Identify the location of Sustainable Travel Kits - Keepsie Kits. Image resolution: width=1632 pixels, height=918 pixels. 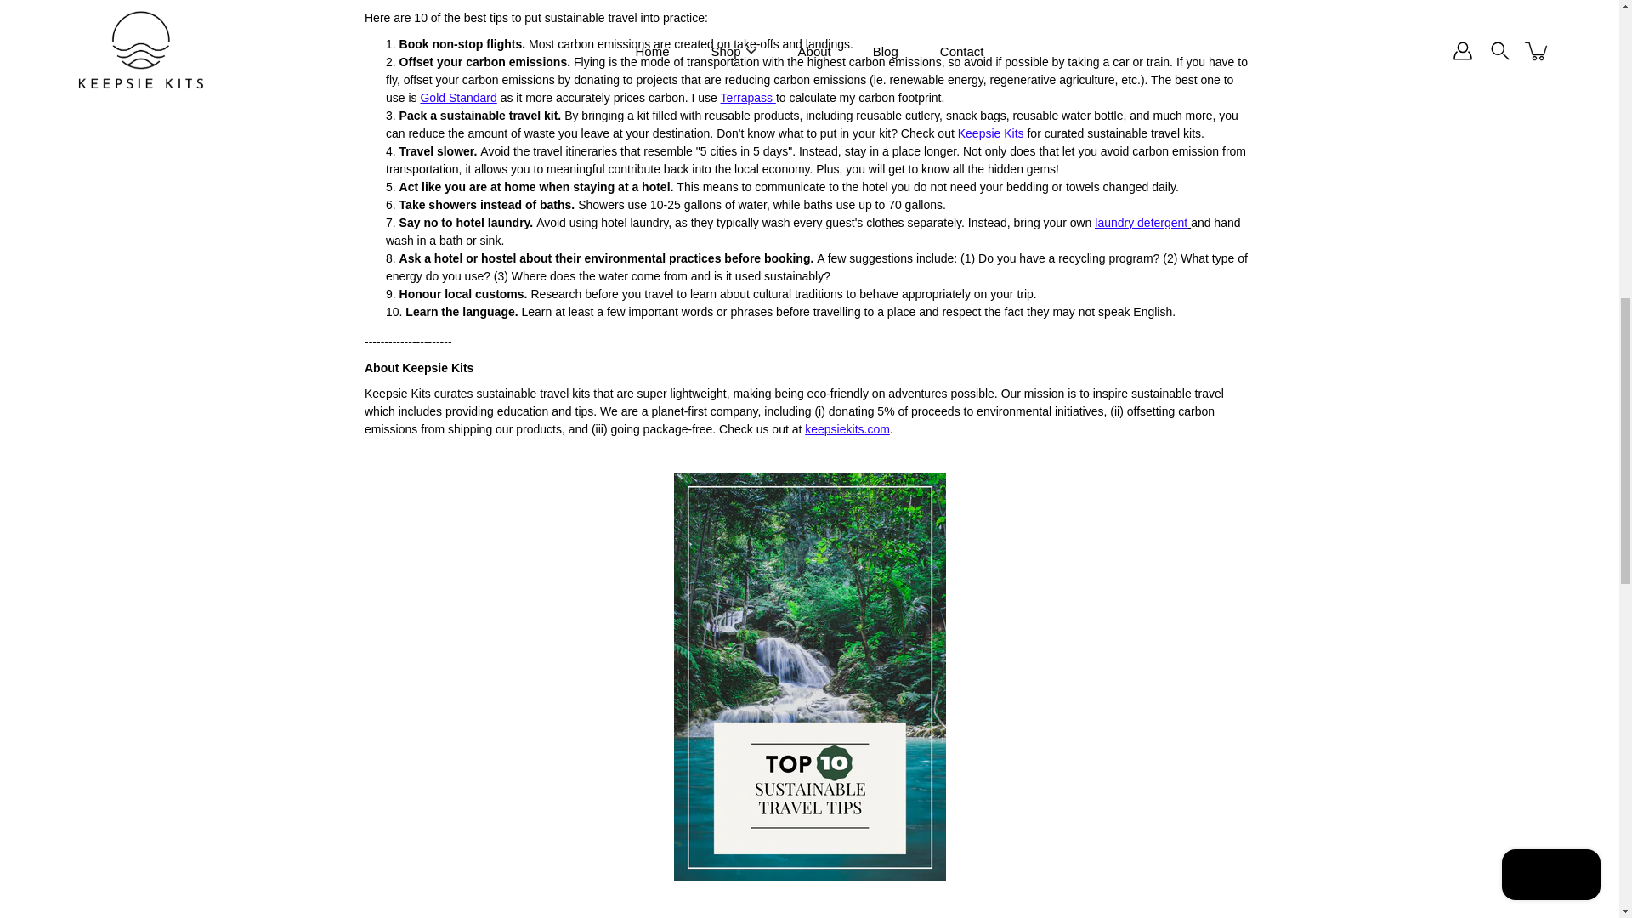
(847, 428).